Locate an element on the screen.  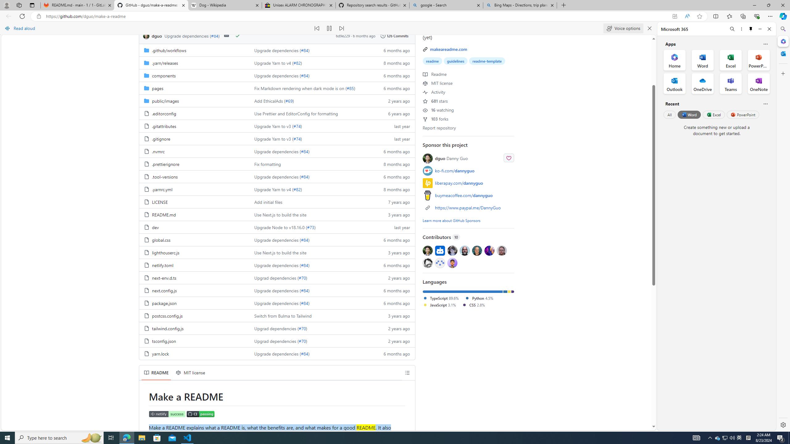
CSS2.8% is located at coordinates (476, 305).